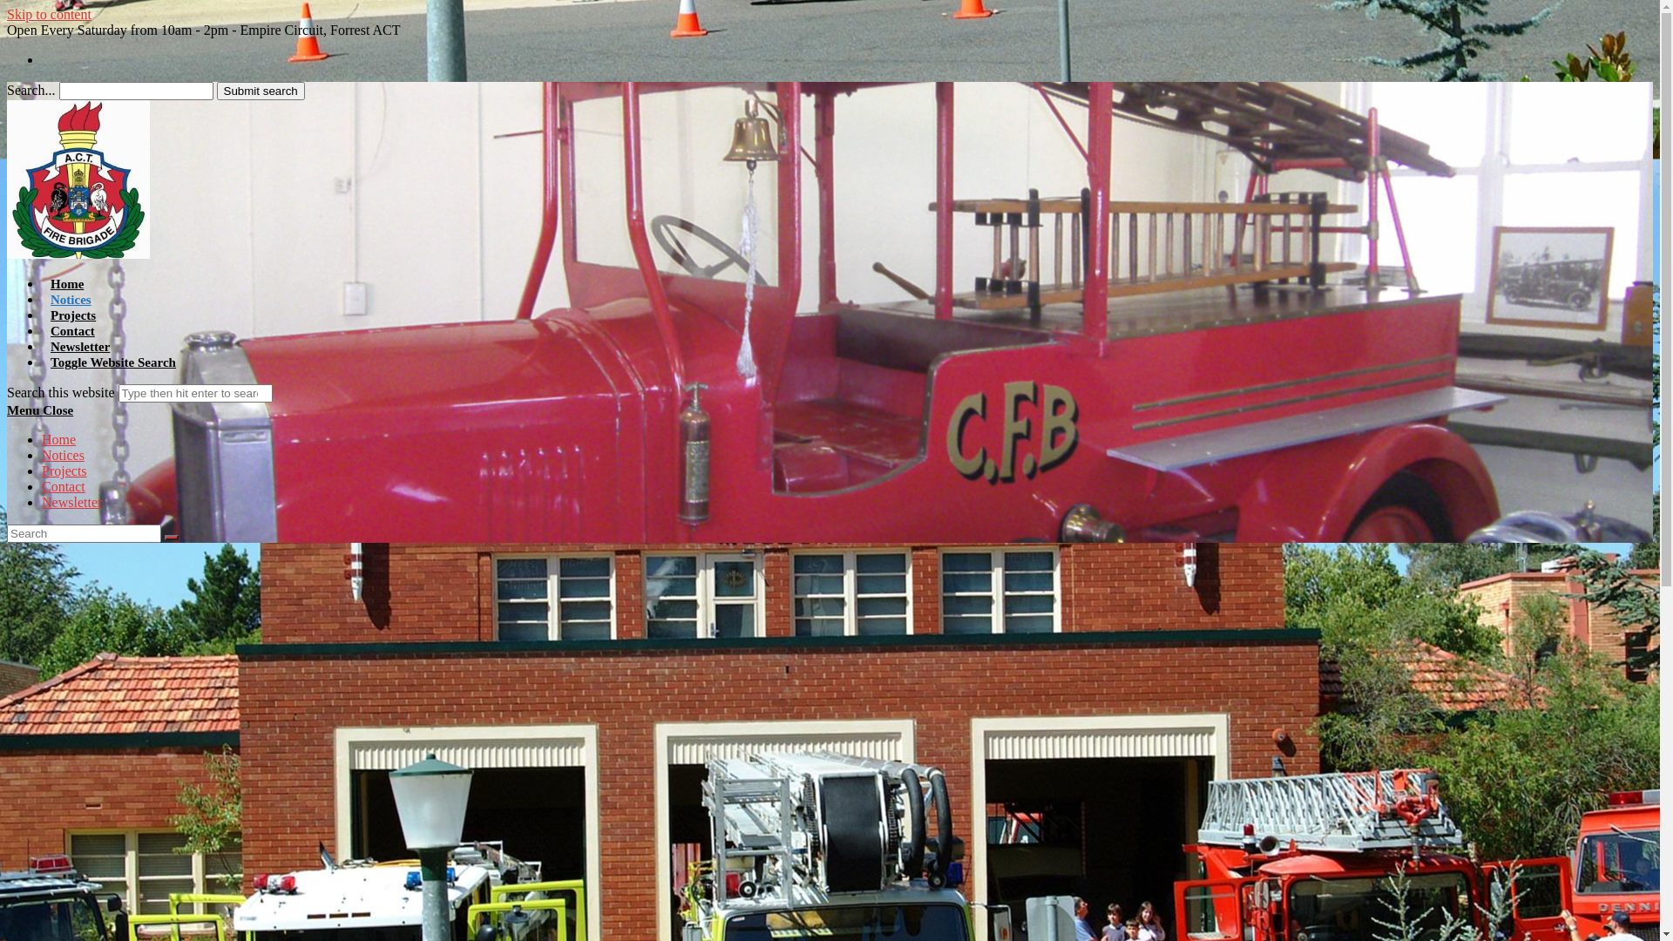  What do you see at coordinates (80, 347) in the screenshot?
I see `Newsletter` at bounding box center [80, 347].